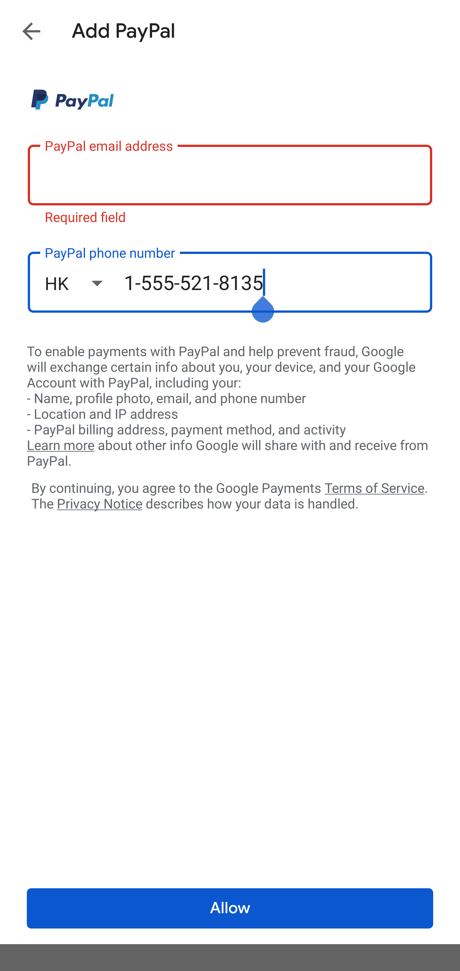 The image size is (460, 971). I want to click on Learn more, so click(60, 446).